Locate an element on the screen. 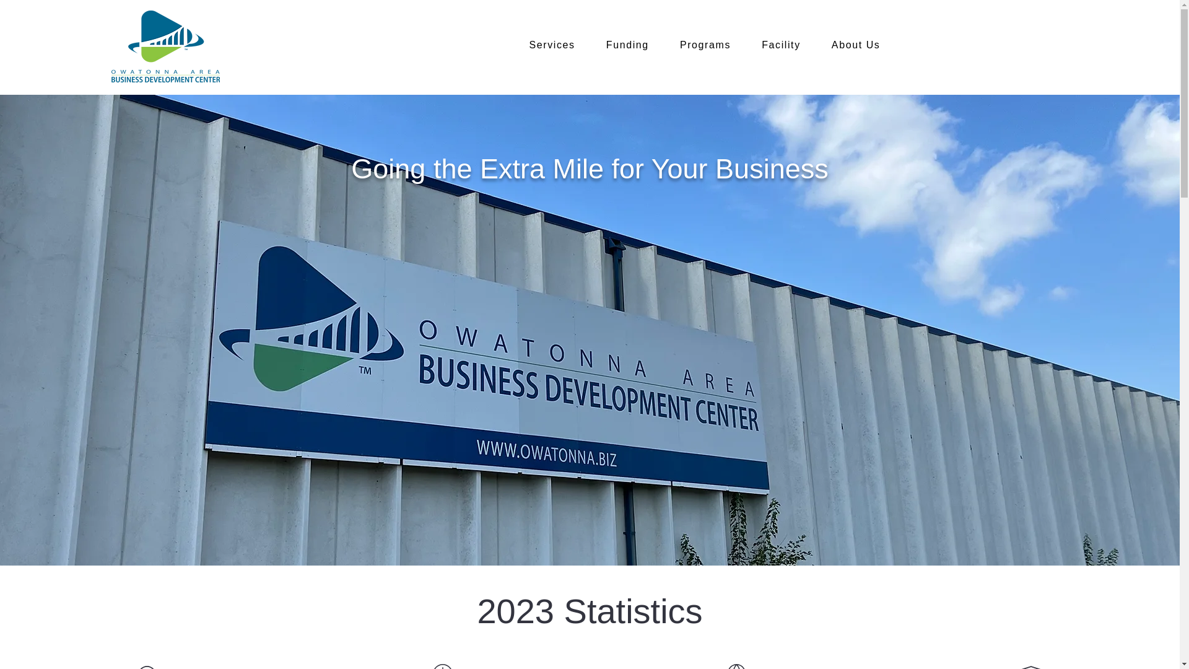 This screenshot has height=669, width=1189. Facility is located at coordinates (781, 46).